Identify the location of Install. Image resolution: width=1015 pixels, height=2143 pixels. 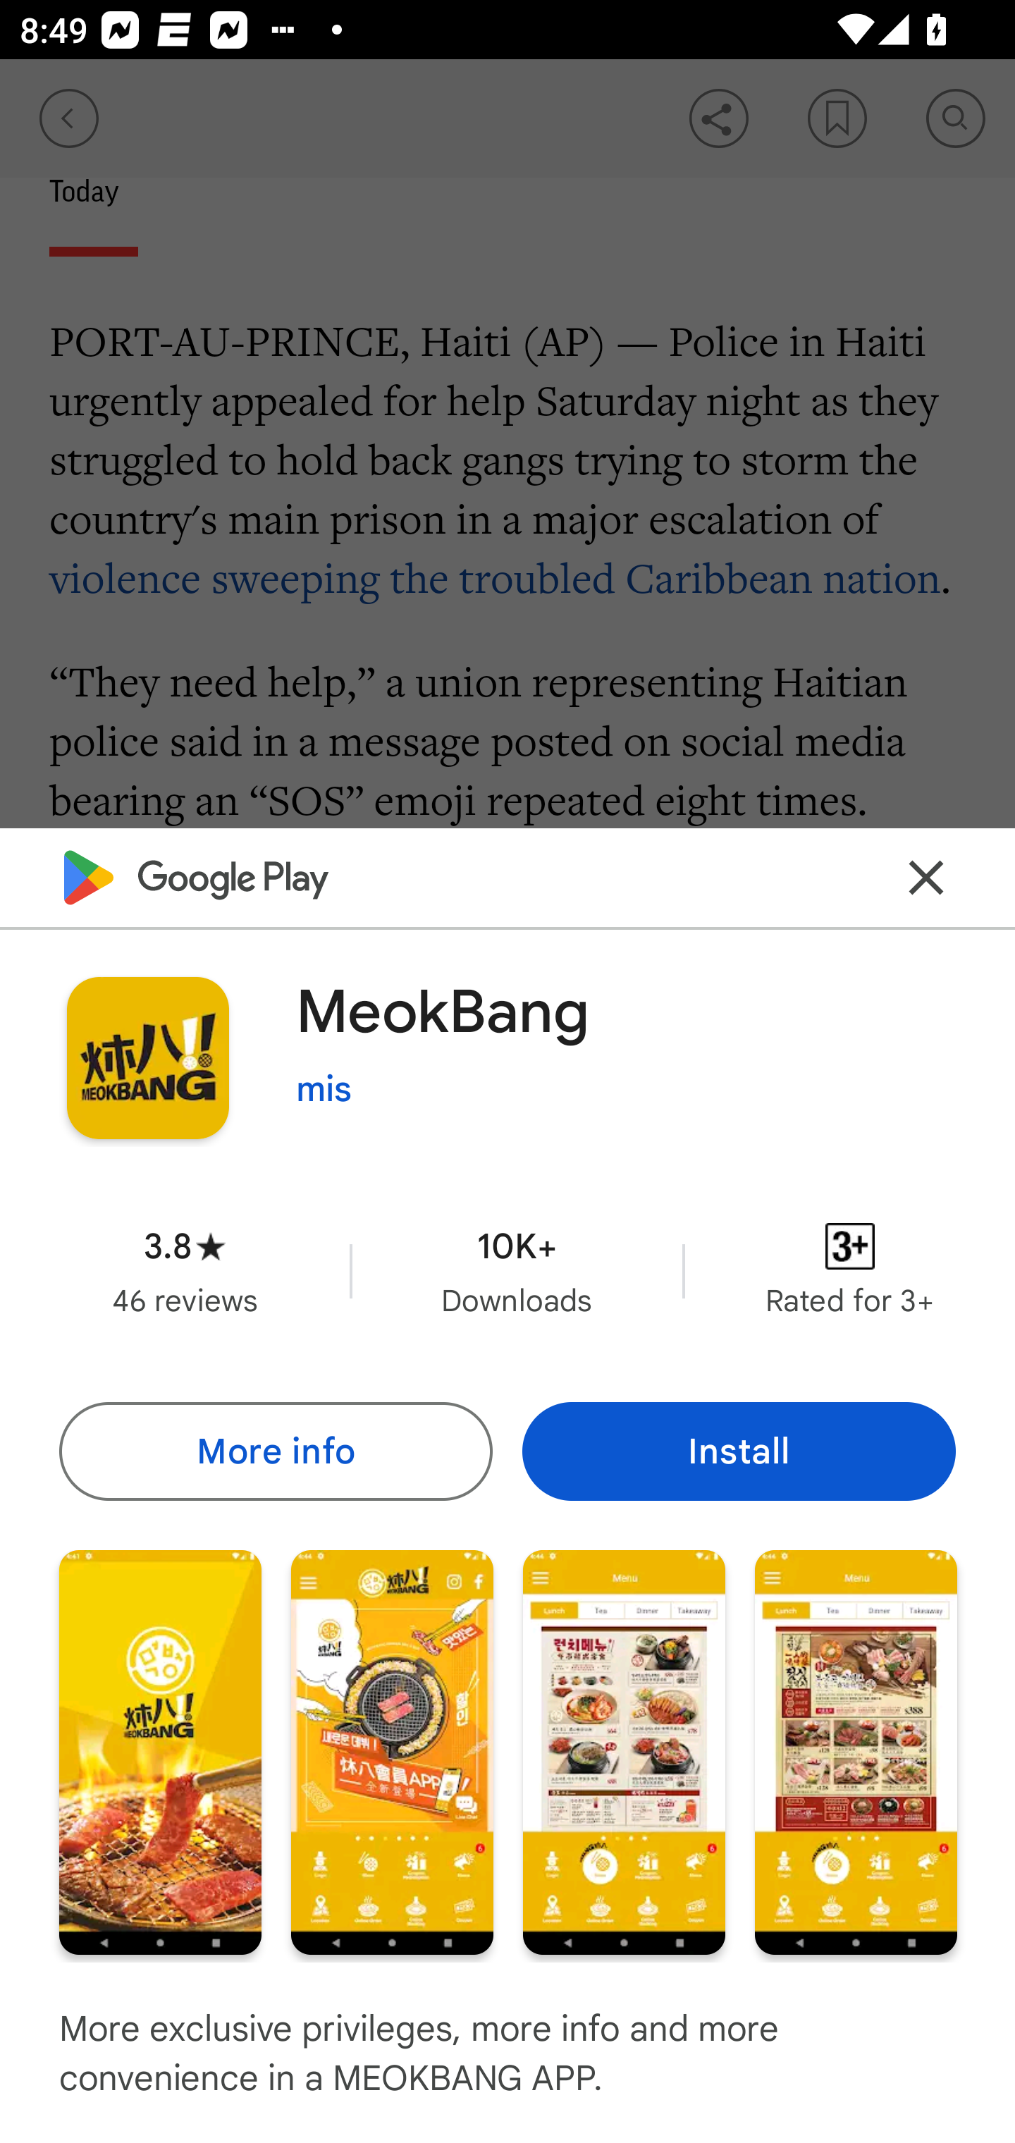
(739, 1451).